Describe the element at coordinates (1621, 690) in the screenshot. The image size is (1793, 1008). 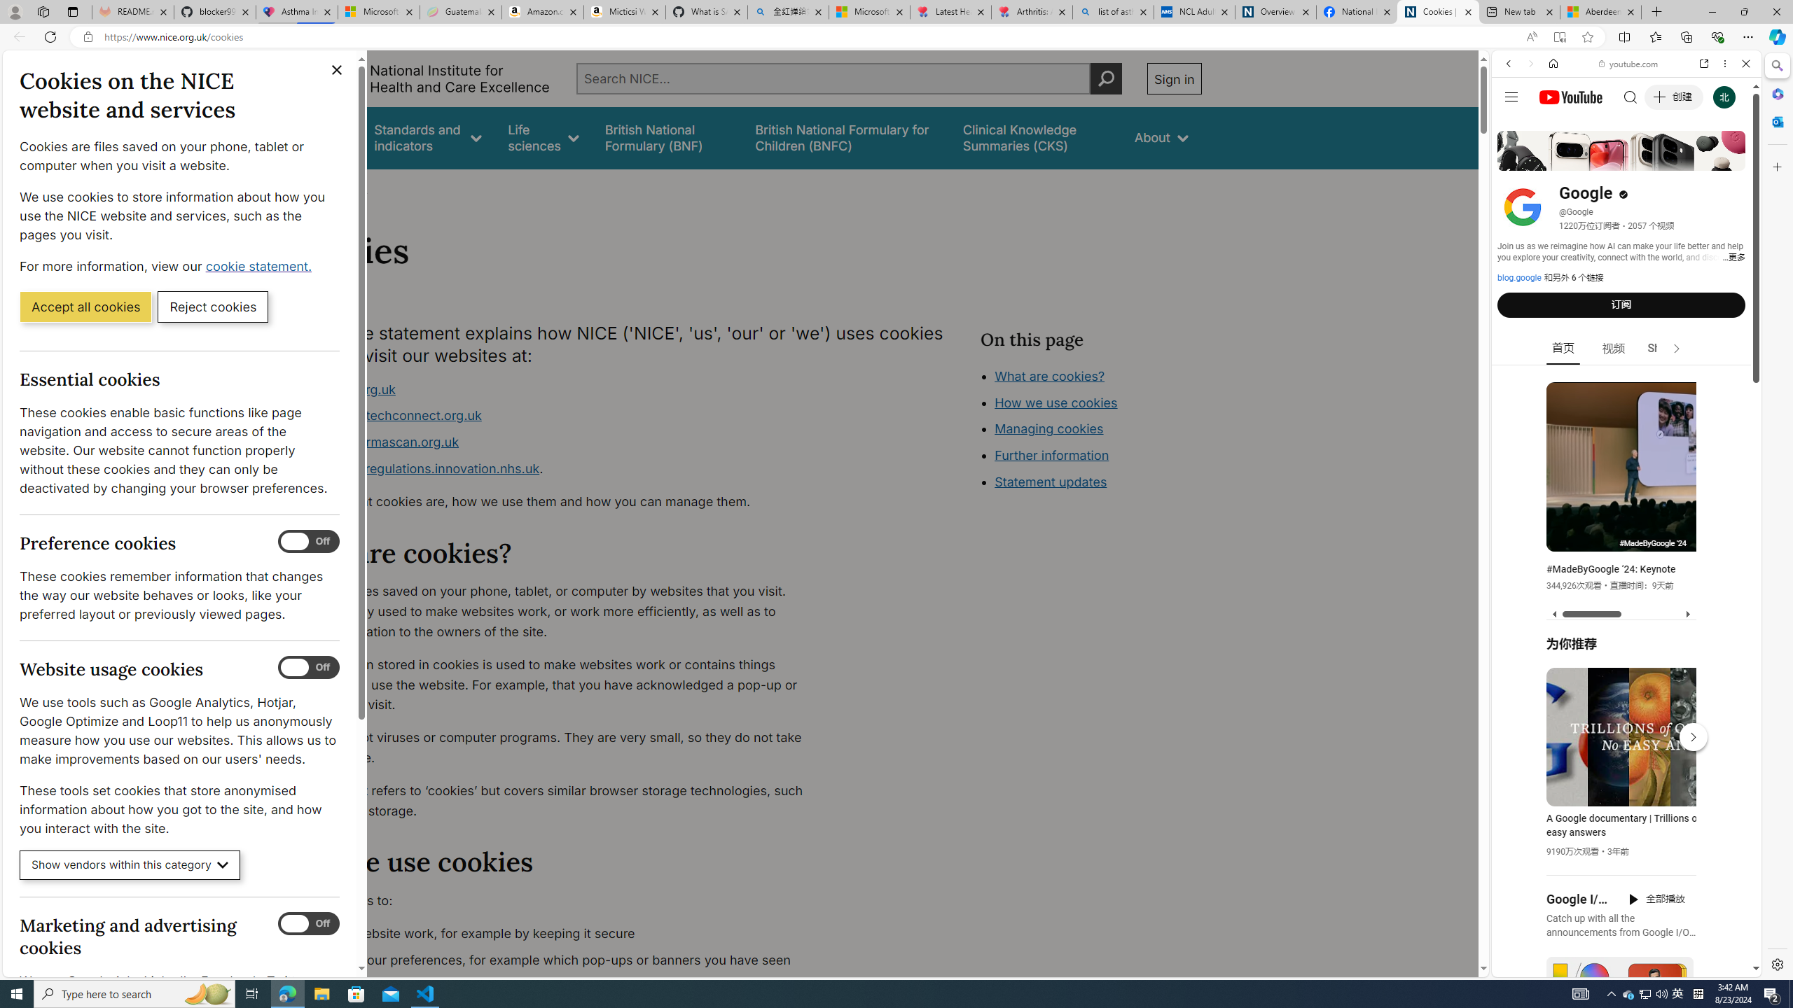
I see `YouTube - YouTube` at that location.